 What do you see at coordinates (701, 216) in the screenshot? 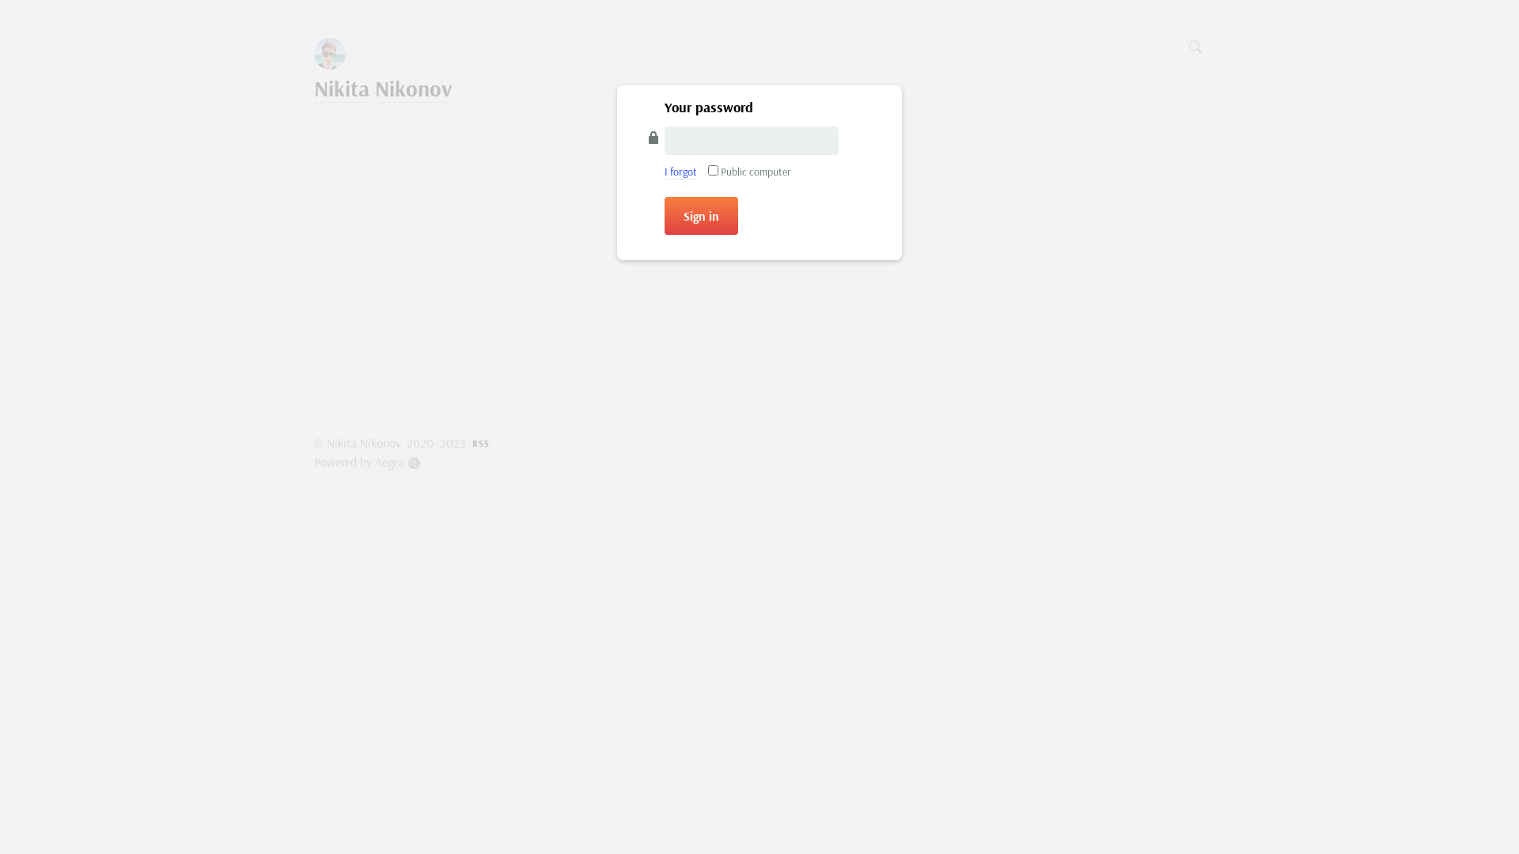
I see `Sign in` at bounding box center [701, 216].